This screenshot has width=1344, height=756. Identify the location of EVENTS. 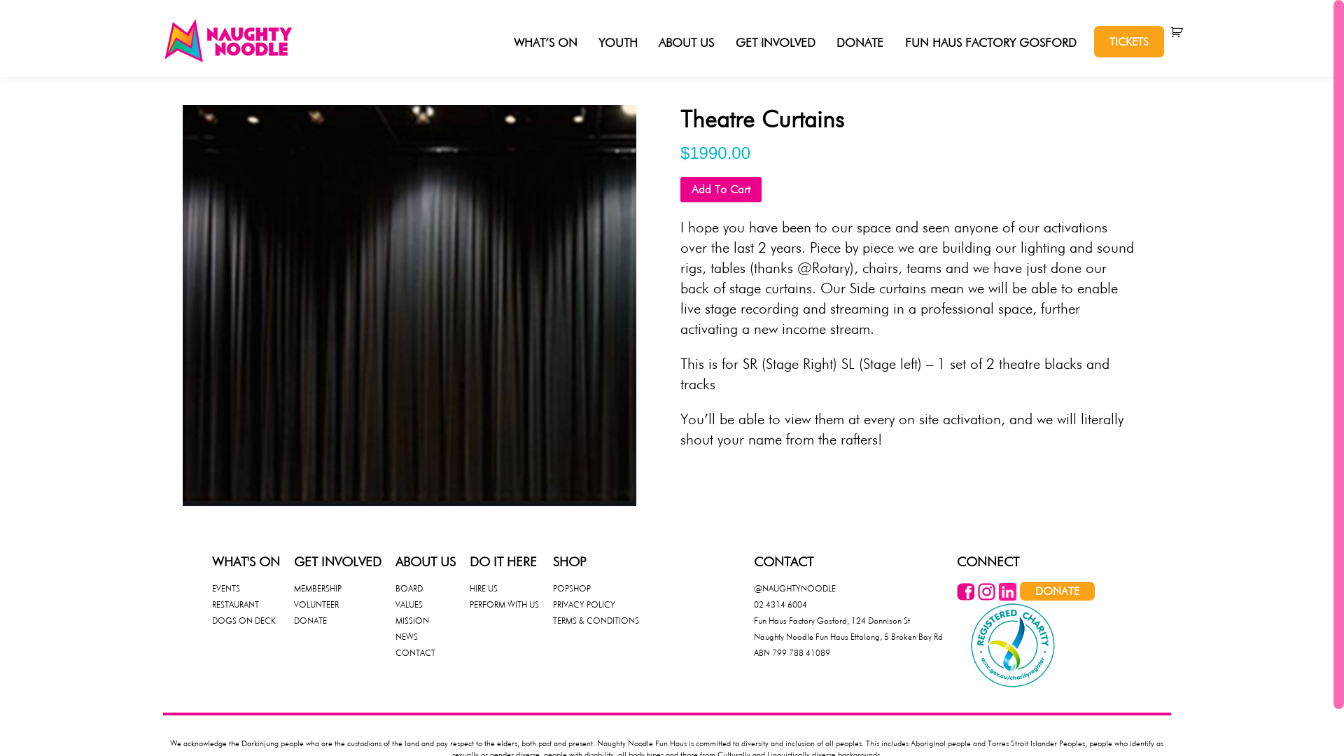
(225, 588).